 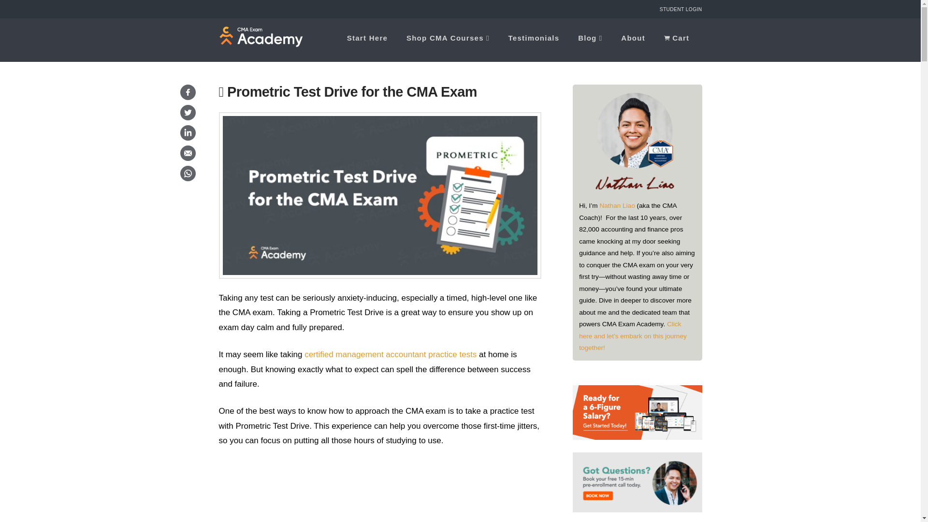 What do you see at coordinates (534, 40) in the screenshot?
I see `Testimonials` at bounding box center [534, 40].